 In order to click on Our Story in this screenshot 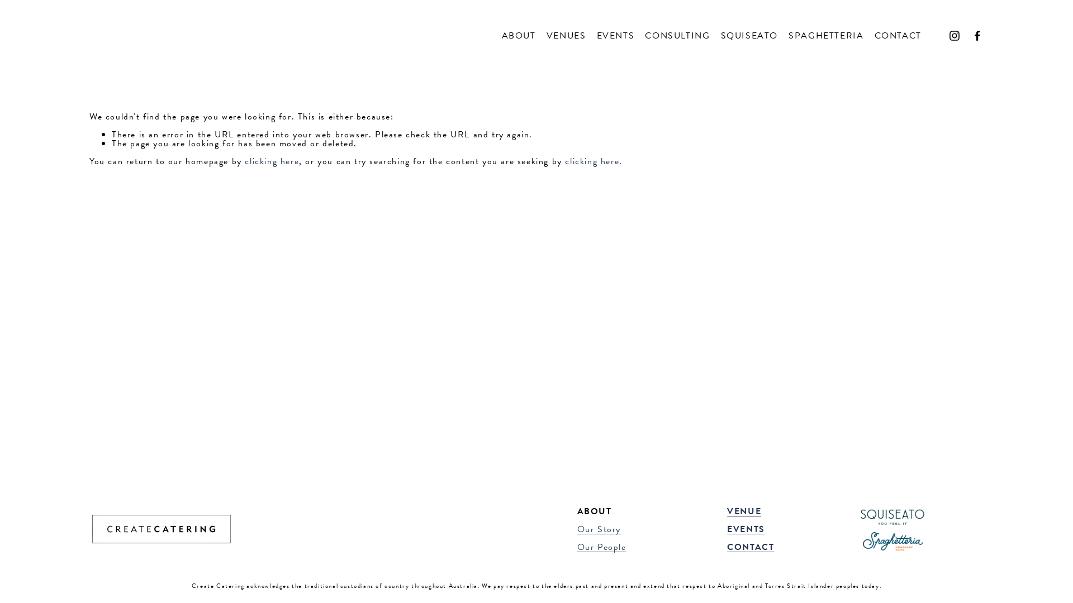, I will do `click(599, 529)`.